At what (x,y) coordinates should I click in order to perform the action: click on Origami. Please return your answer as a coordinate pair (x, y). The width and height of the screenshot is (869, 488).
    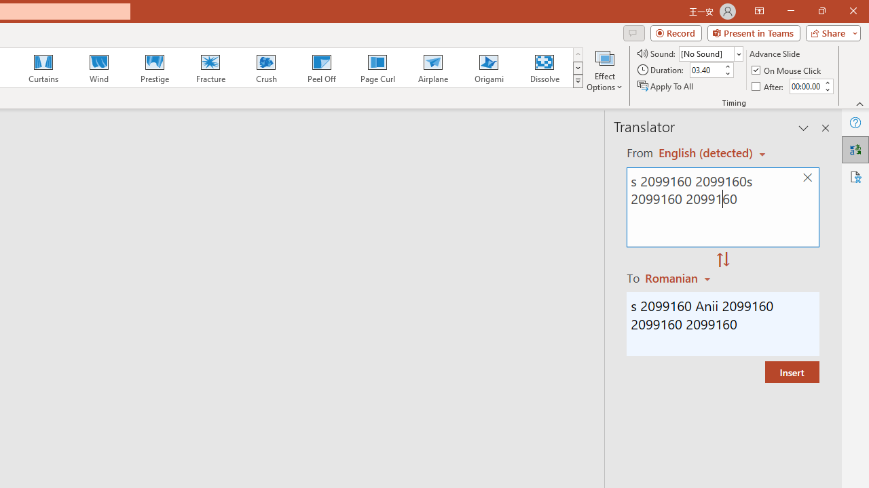
    Looking at the image, I should click on (489, 68).